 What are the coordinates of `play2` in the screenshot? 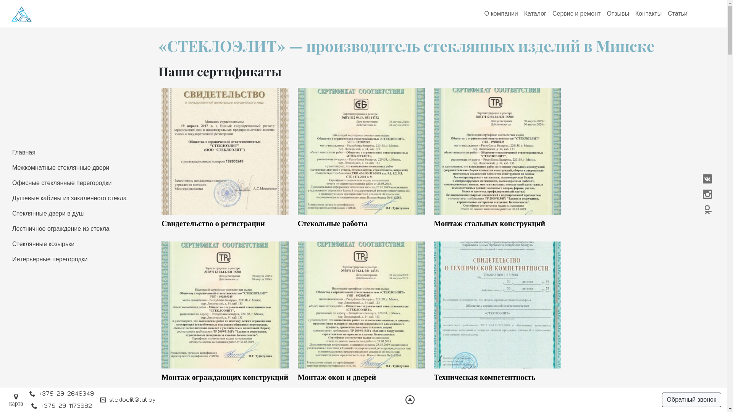 It's located at (413, 397).